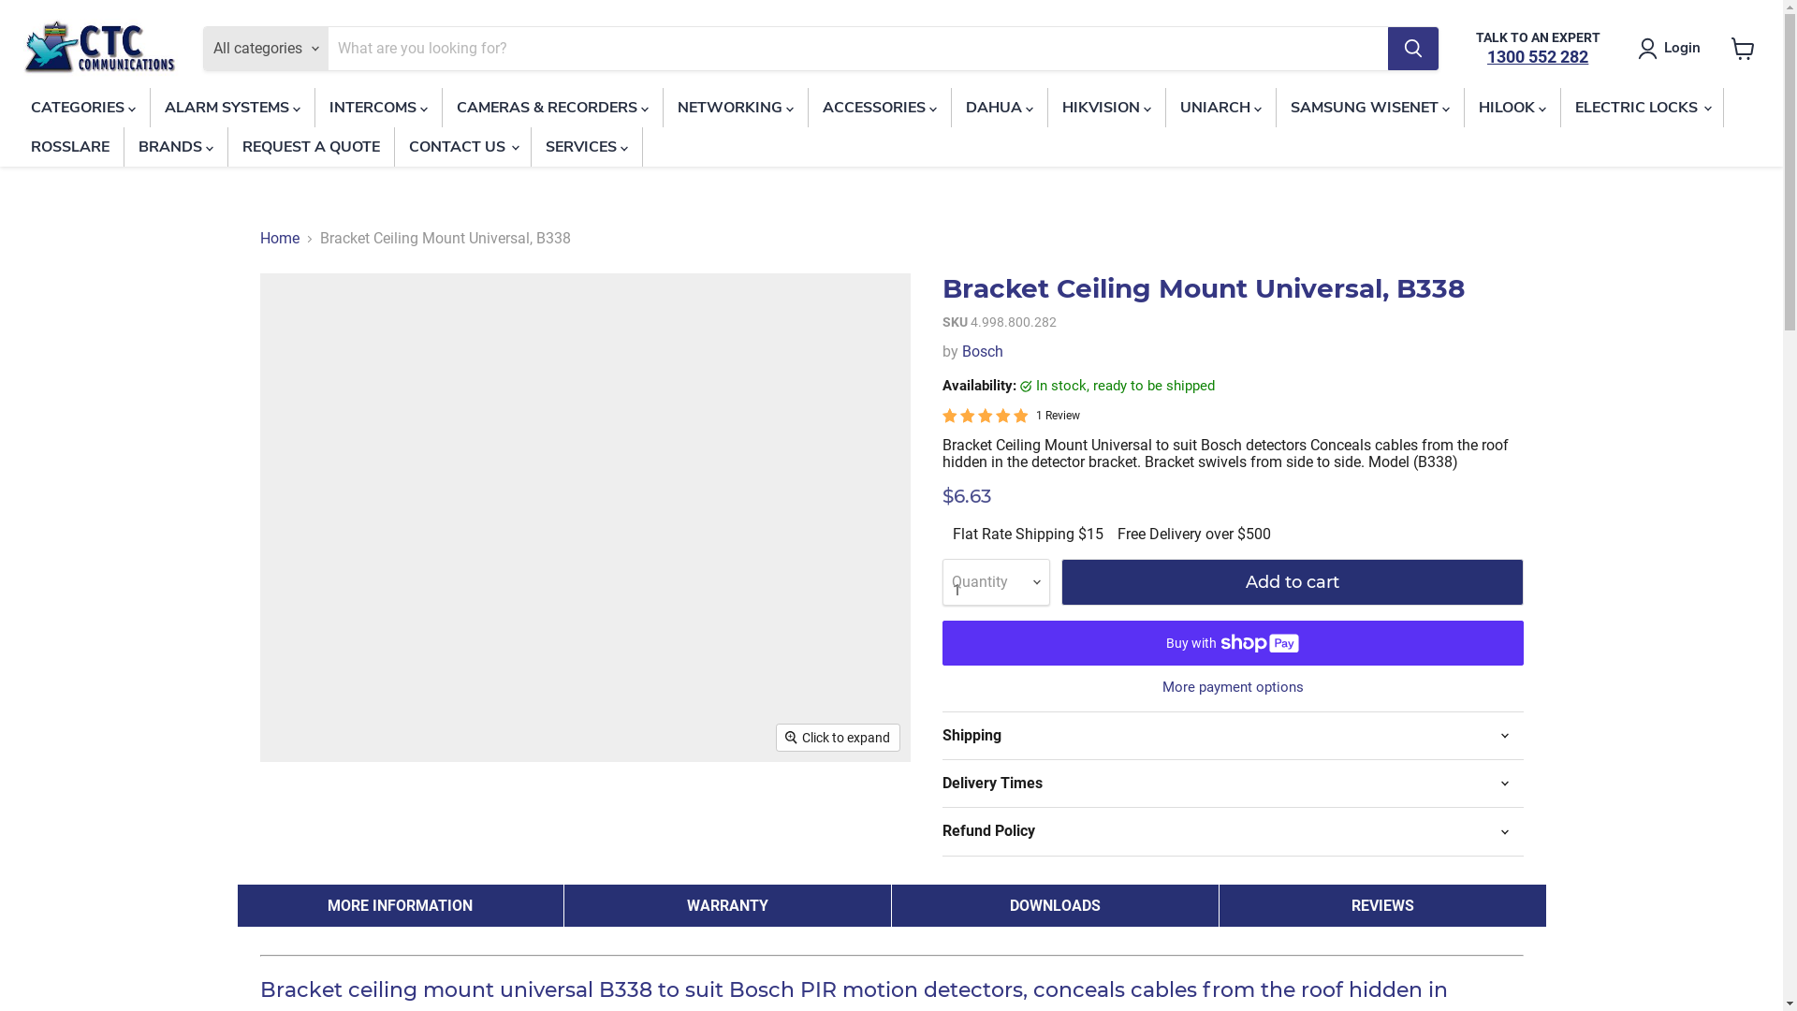 The height and width of the screenshot is (1011, 1797). I want to click on ROSSLARE, so click(70, 147).